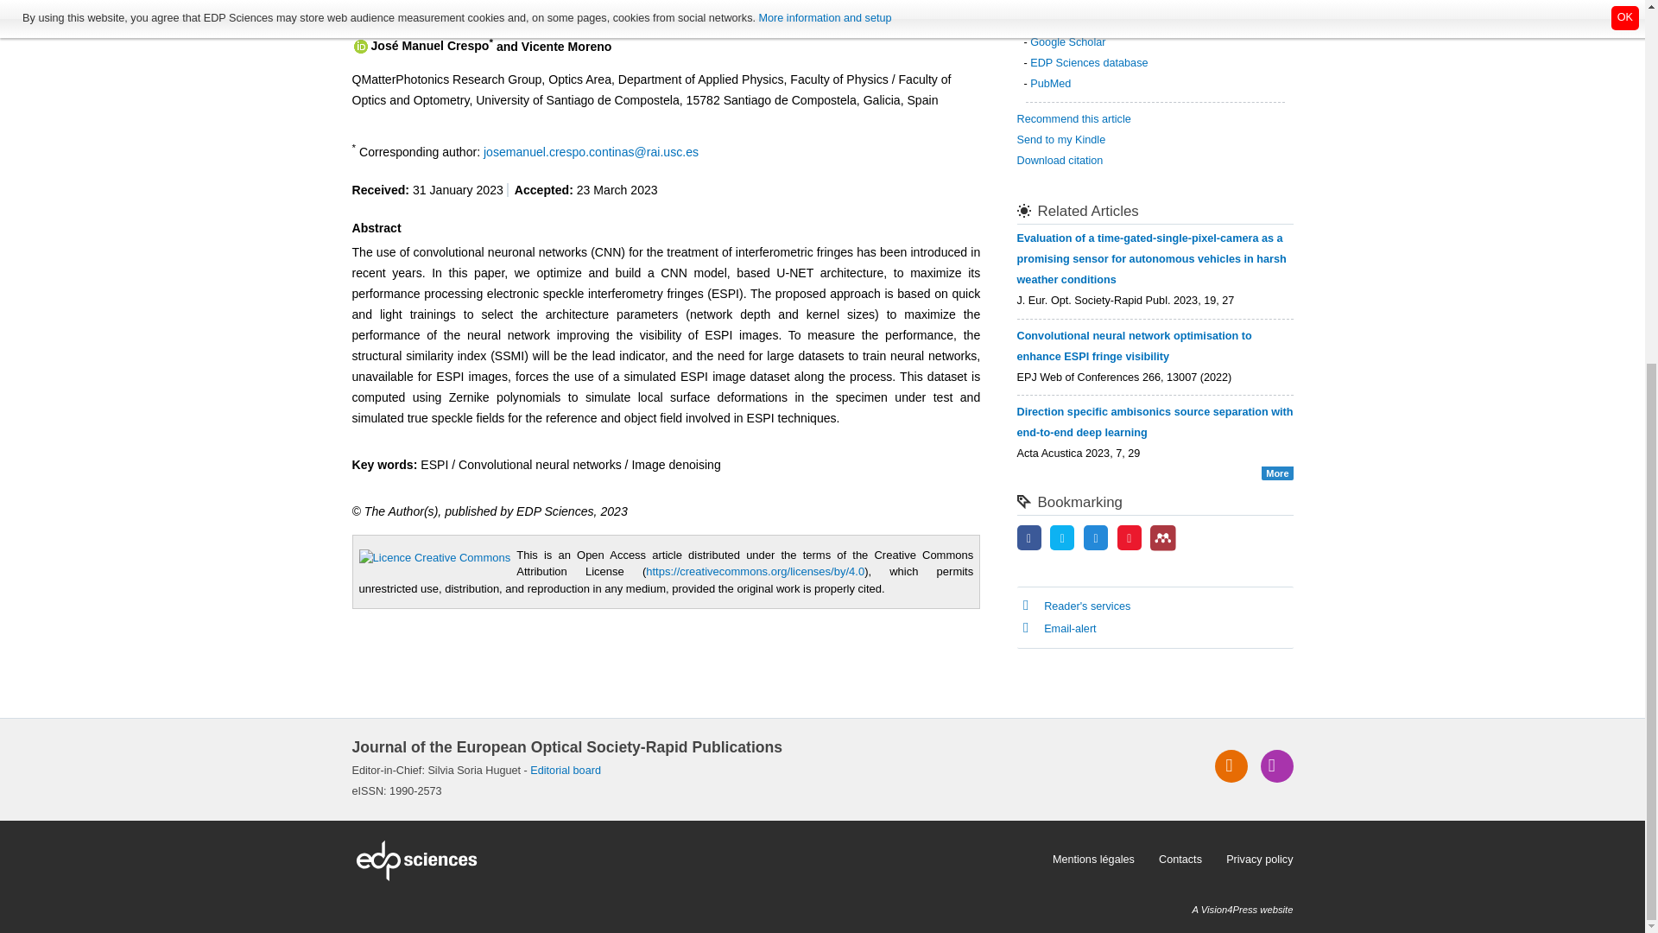 The image size is (1658, 933). I want to click on Register to the journal email alert, so click(1276, 766).